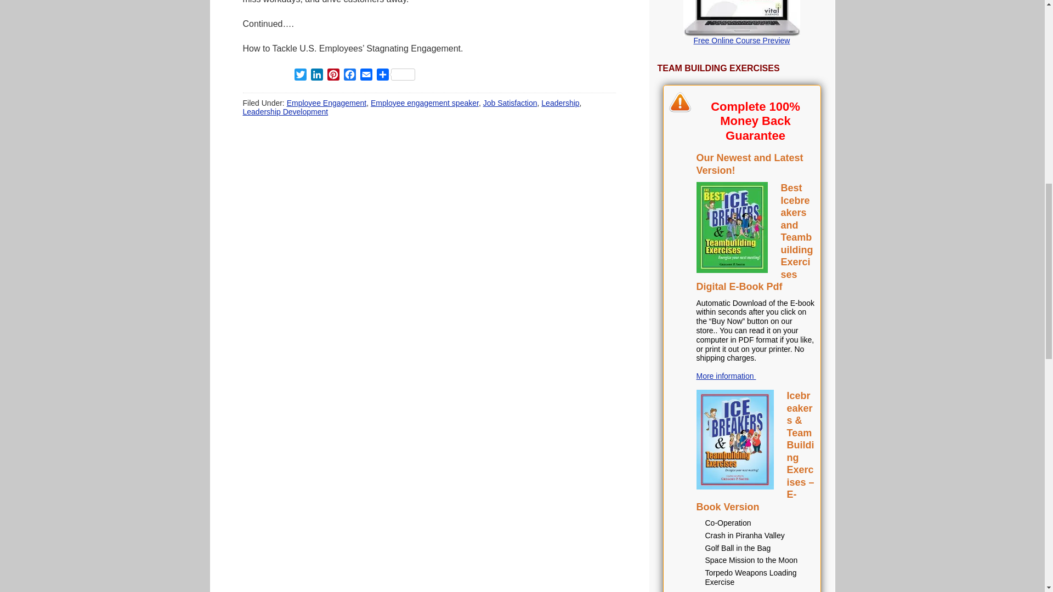 The width and height of the screenshot is (1053, 592). I want to click on LinkedIn, so click(316, 76).